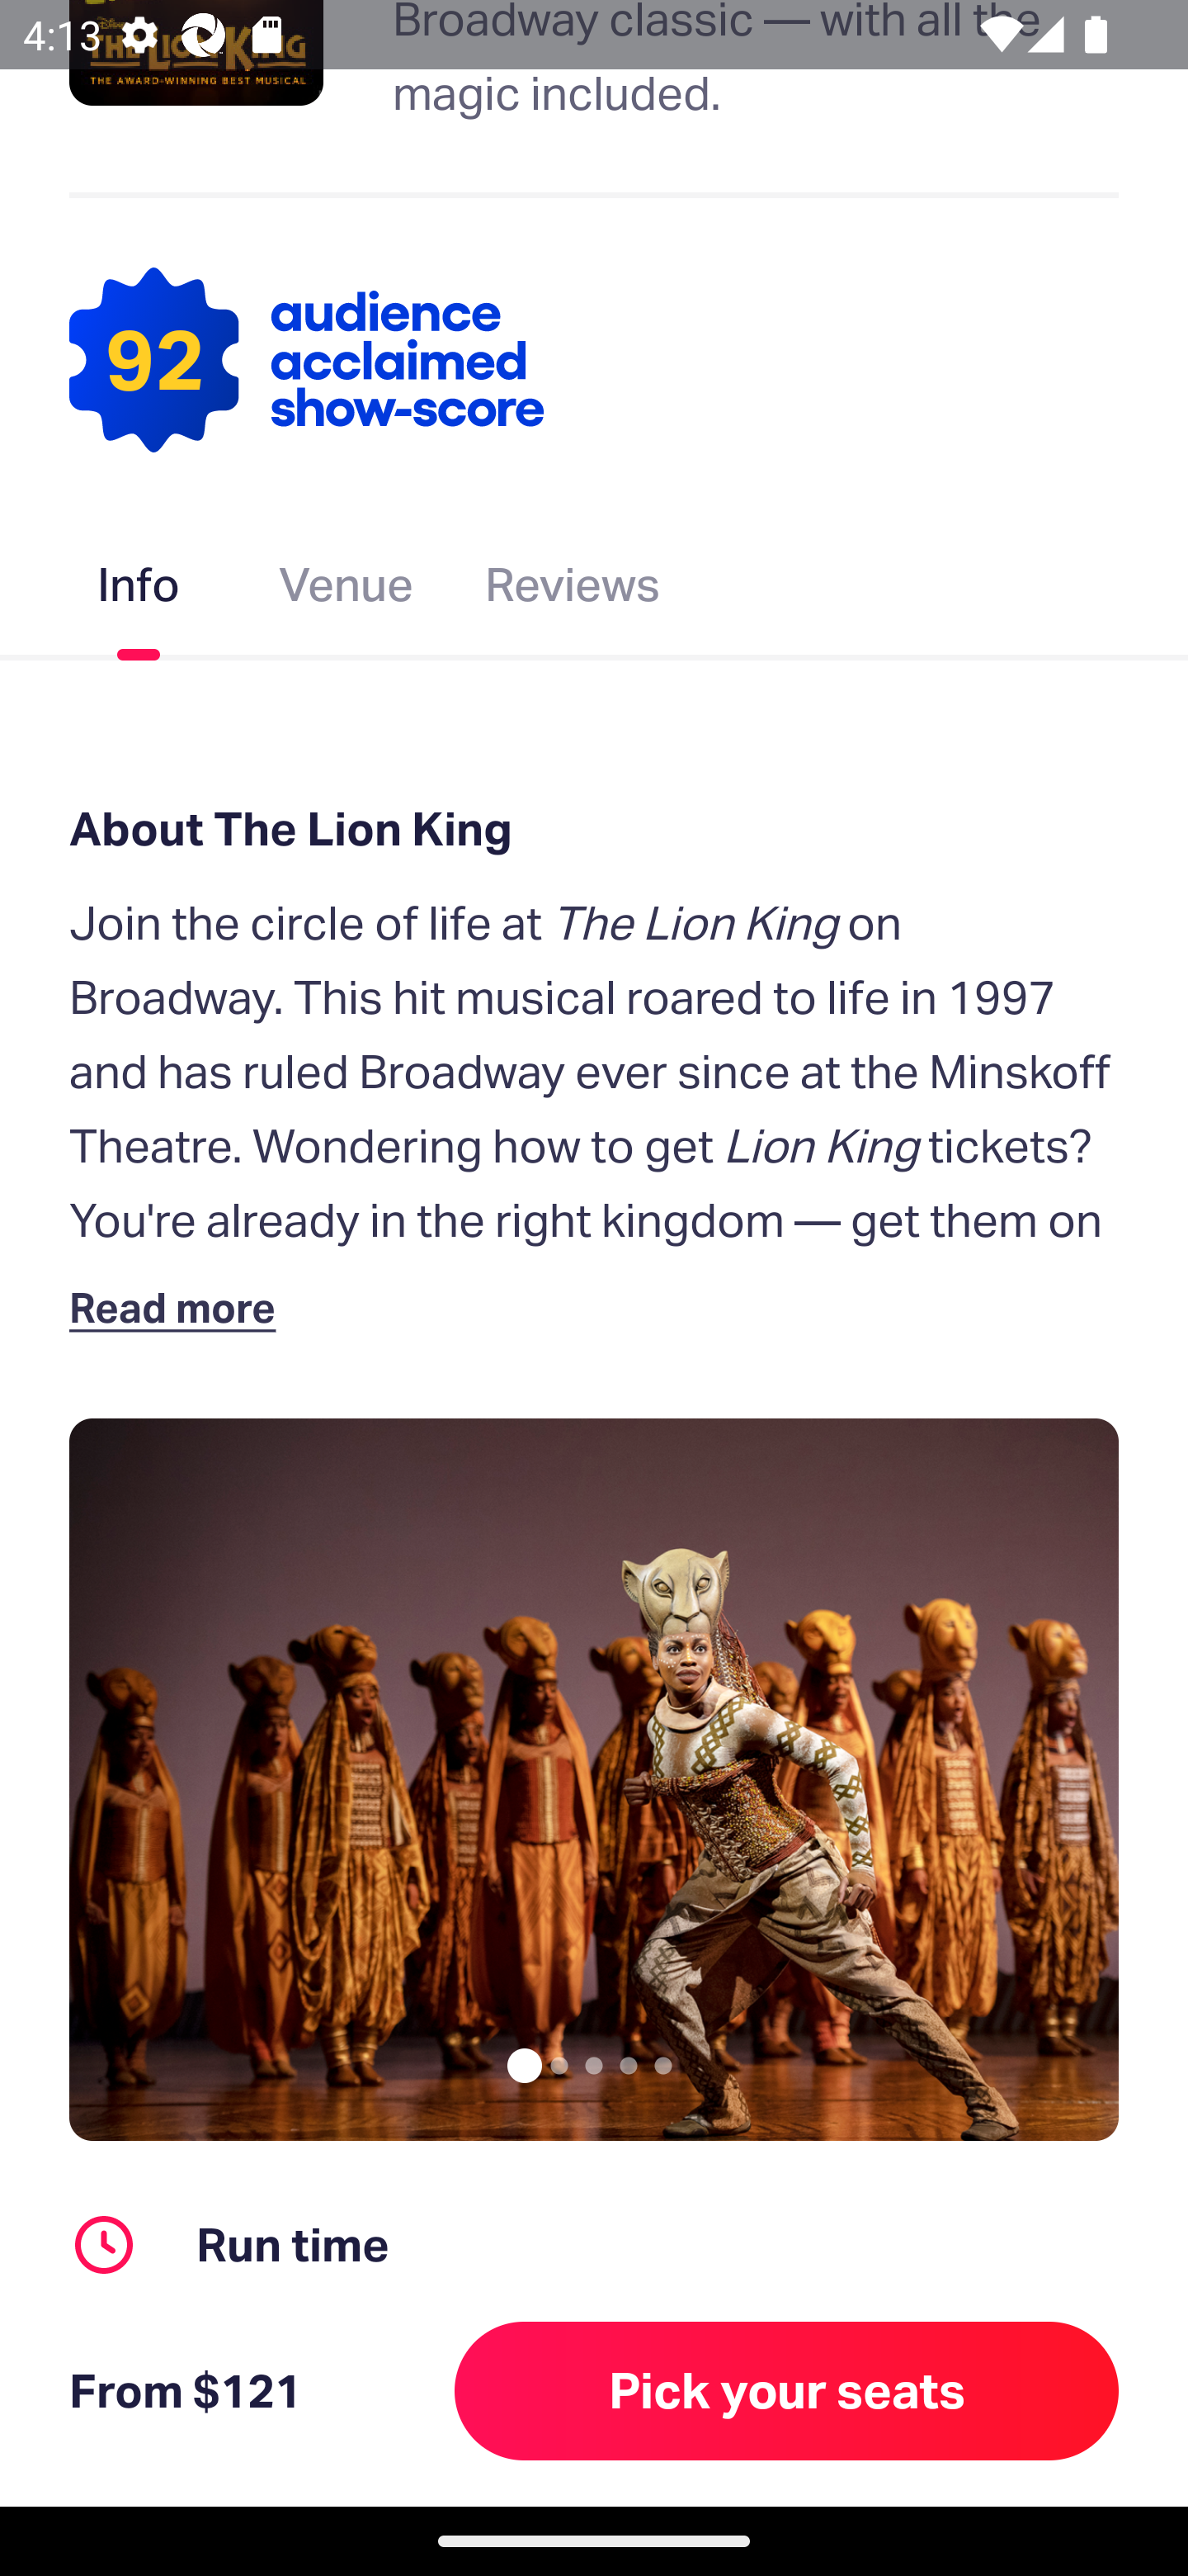 This screenshot has height=2576, width=1188. I want to click on Venue, so click(346, 591).